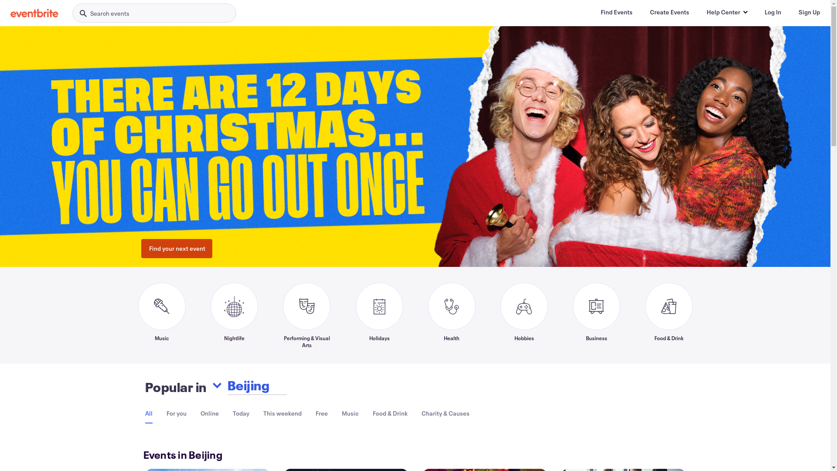 The width and height of the screenshot is (837, 471). I want to click on Health, so click(452, 315).